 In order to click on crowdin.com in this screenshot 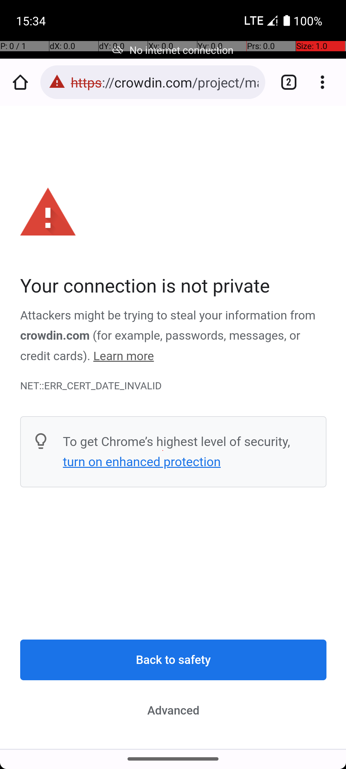, I will do `click(55, 336)`.